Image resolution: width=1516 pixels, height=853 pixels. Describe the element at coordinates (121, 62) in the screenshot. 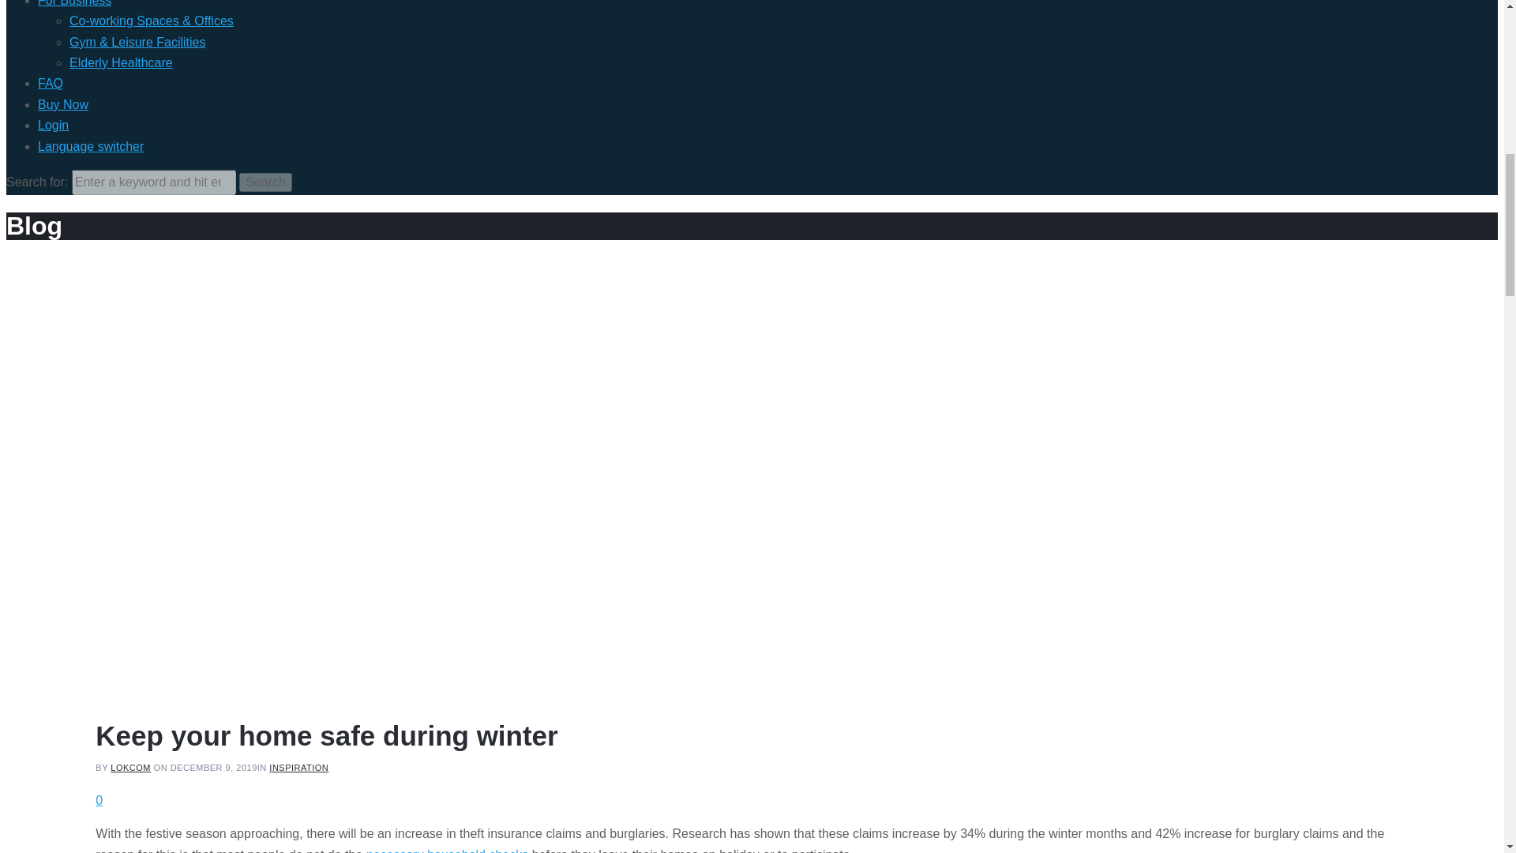

I see `Elderly Healthcare` at that location.